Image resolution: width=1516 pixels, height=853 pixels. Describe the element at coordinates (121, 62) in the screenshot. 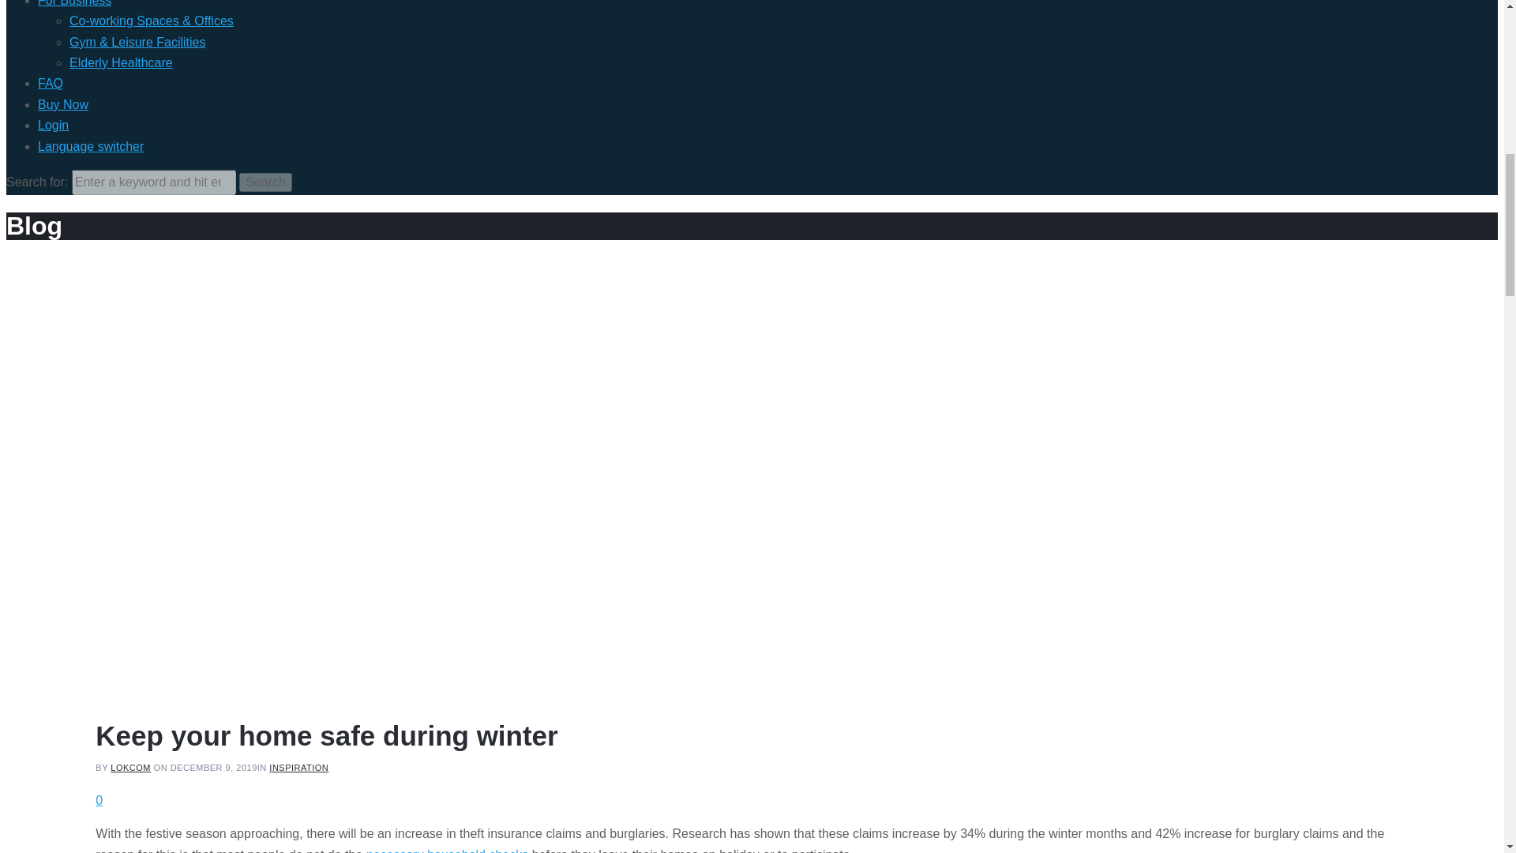

I see `Elderly Healthcare` at that location.